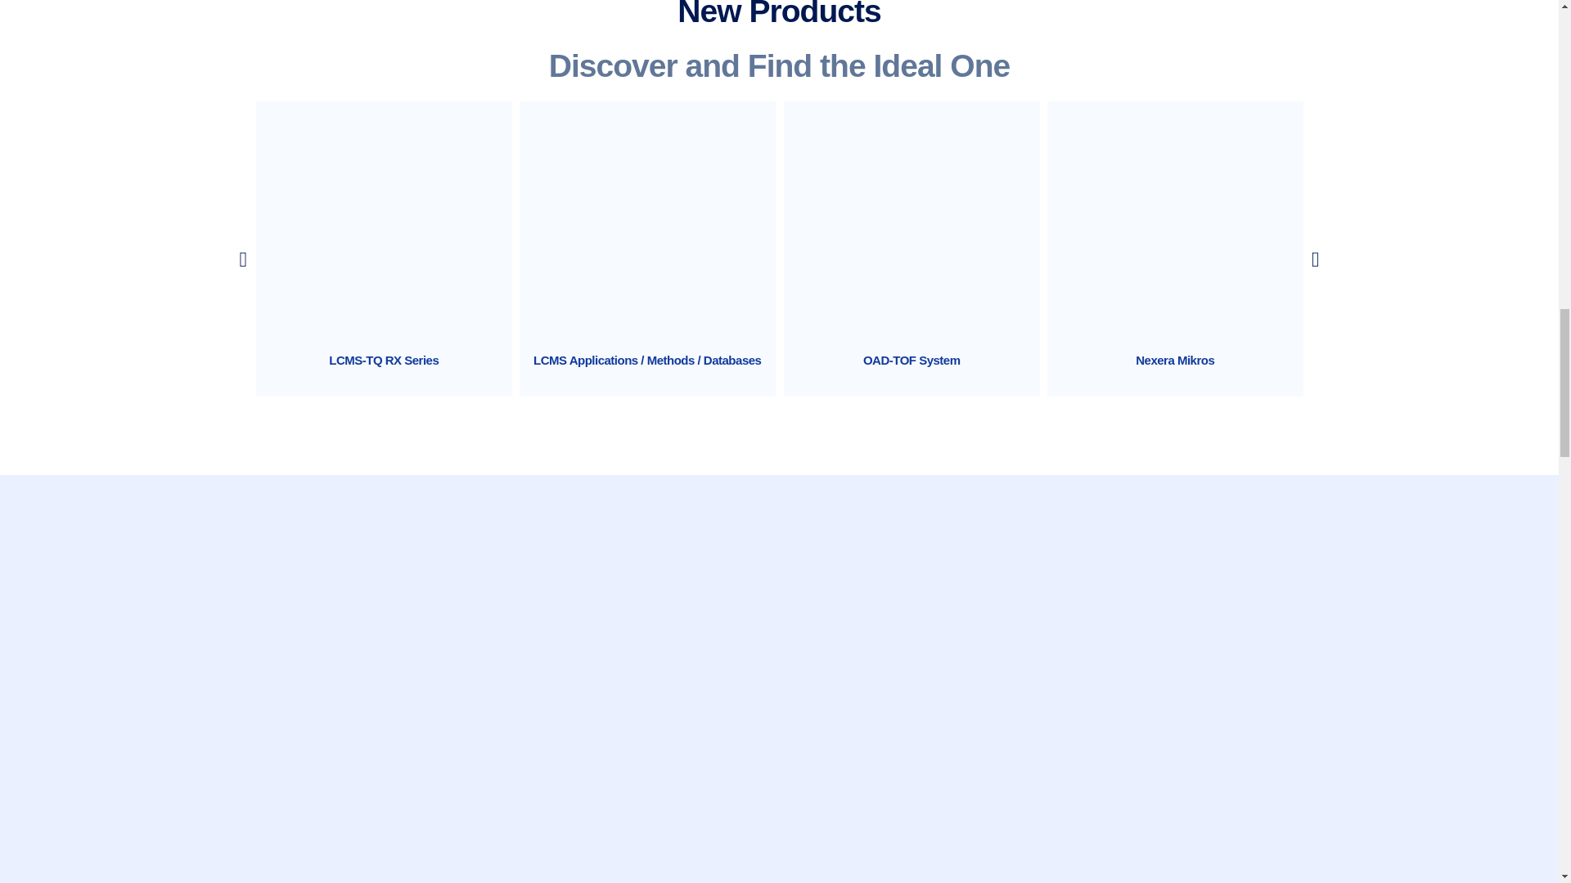 This screenshot has width=1571, height=883. What do you see at coordinates (383, 360) in the screenshot?
I see `LCMS-TQ RX Series` at bounding box center [383, 360].